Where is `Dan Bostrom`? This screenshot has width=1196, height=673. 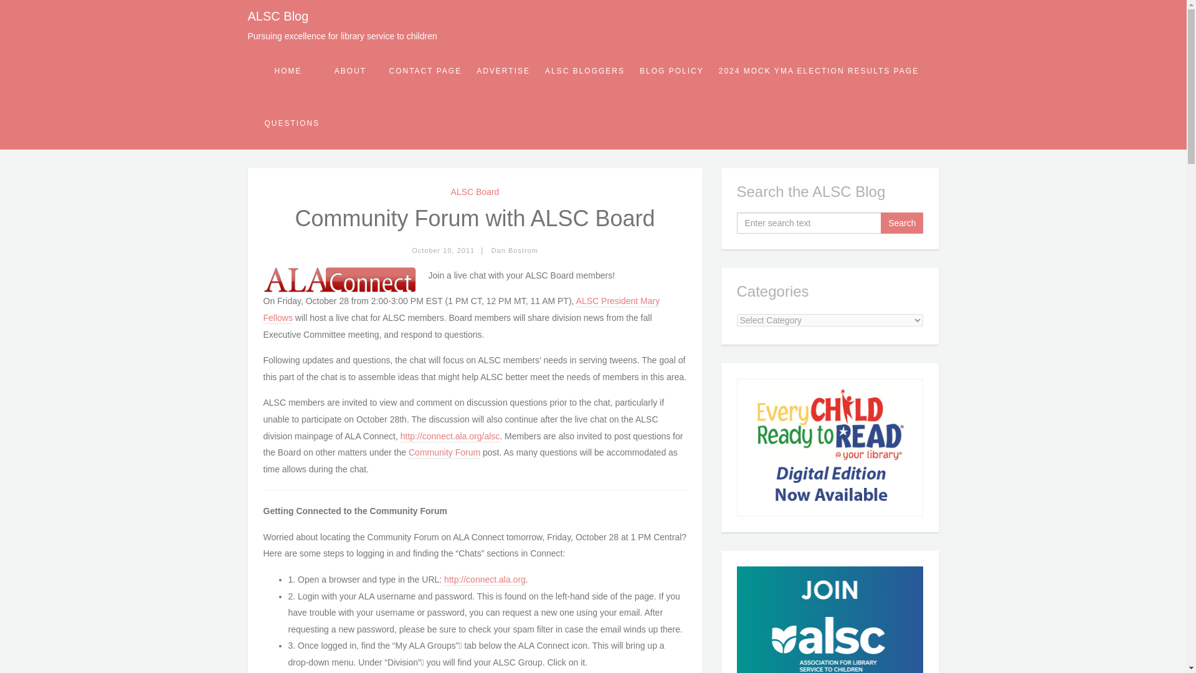 Dan Bostrom is located at coordinates (515, 251).